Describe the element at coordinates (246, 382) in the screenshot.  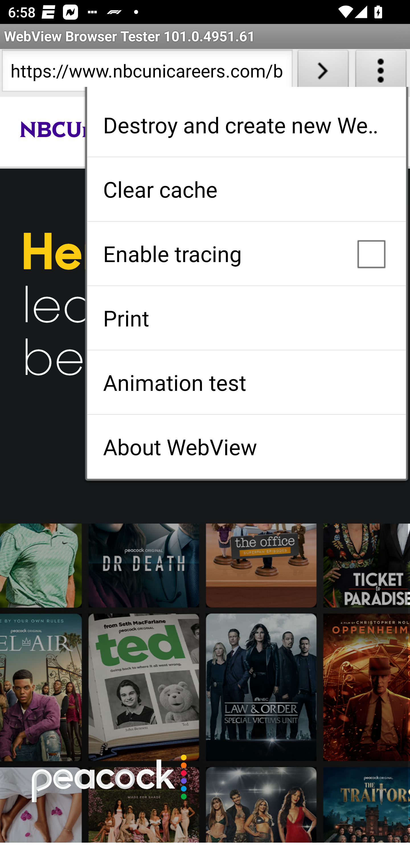
I see `Animation test` at that location.